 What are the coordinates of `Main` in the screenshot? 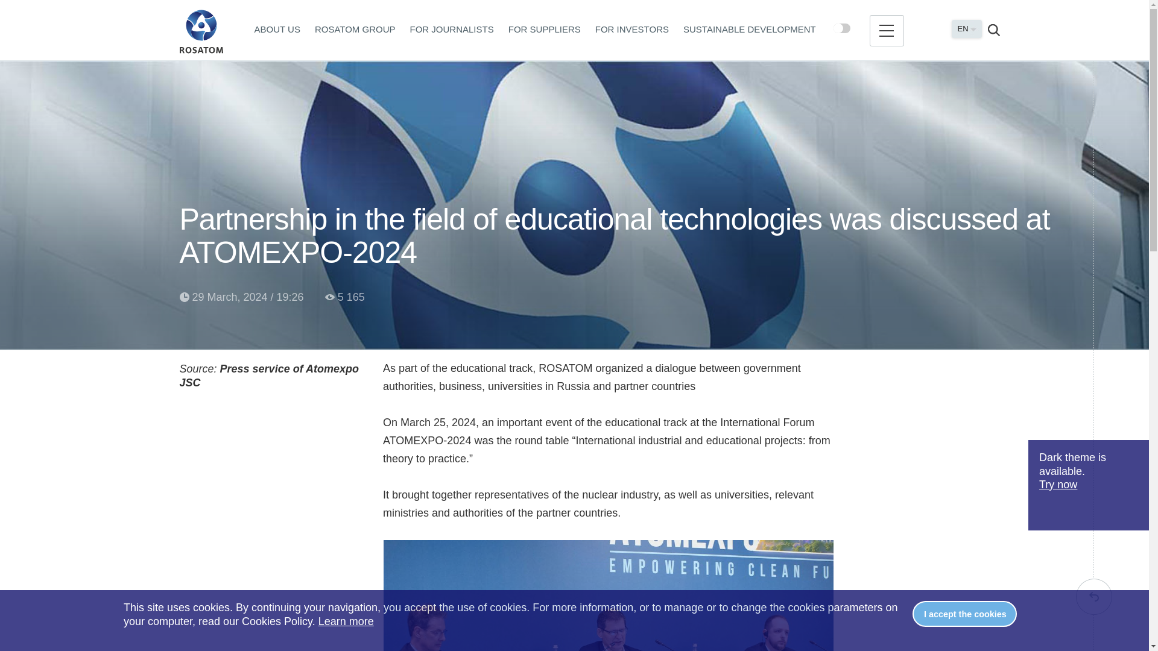 It's located at (201, 31).